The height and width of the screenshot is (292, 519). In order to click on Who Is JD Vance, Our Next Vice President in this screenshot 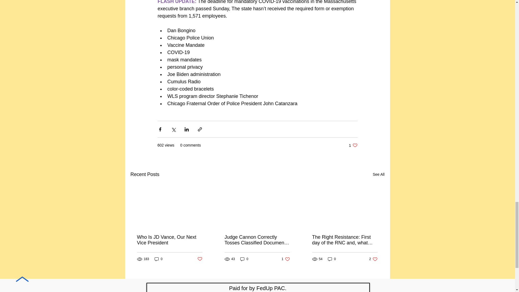, I will do `click(169, 240)`.